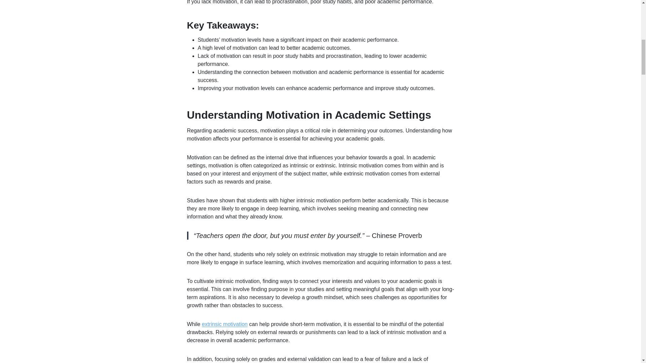 Image resolution: width=646 pixels, height=363 pixels. I want to click on extrinsic motivation, so click(224, 324).